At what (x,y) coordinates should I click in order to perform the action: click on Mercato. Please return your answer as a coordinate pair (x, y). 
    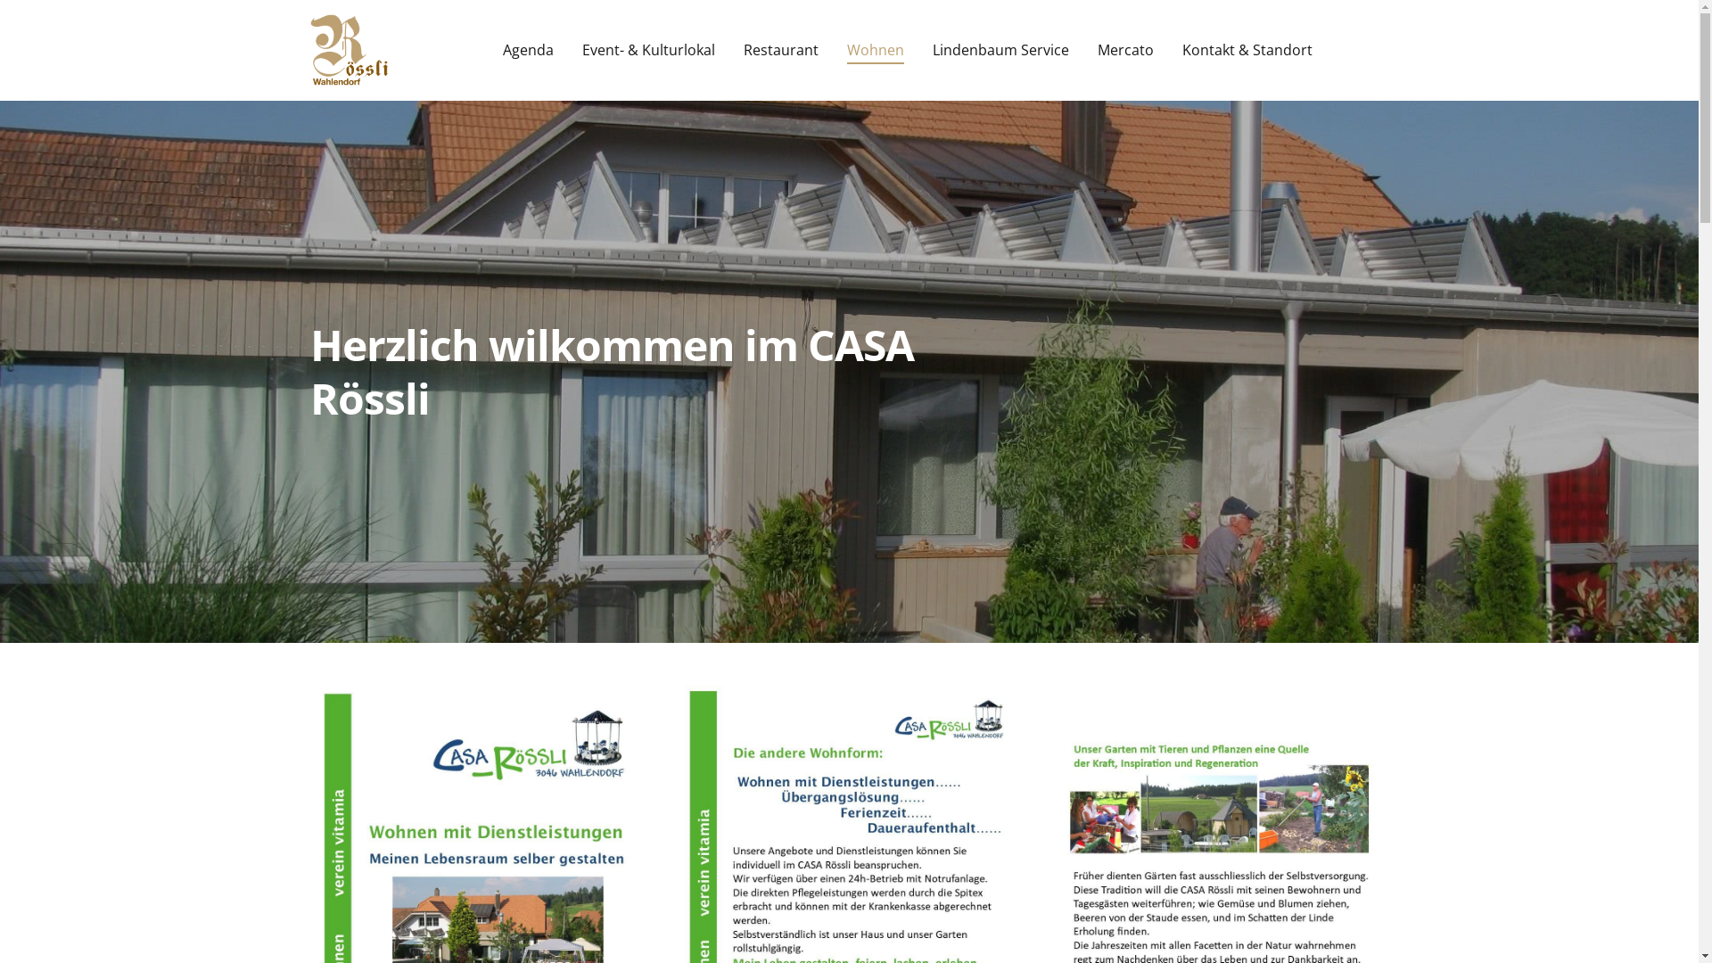
    Looking at the image, I should click on (1125, 50).